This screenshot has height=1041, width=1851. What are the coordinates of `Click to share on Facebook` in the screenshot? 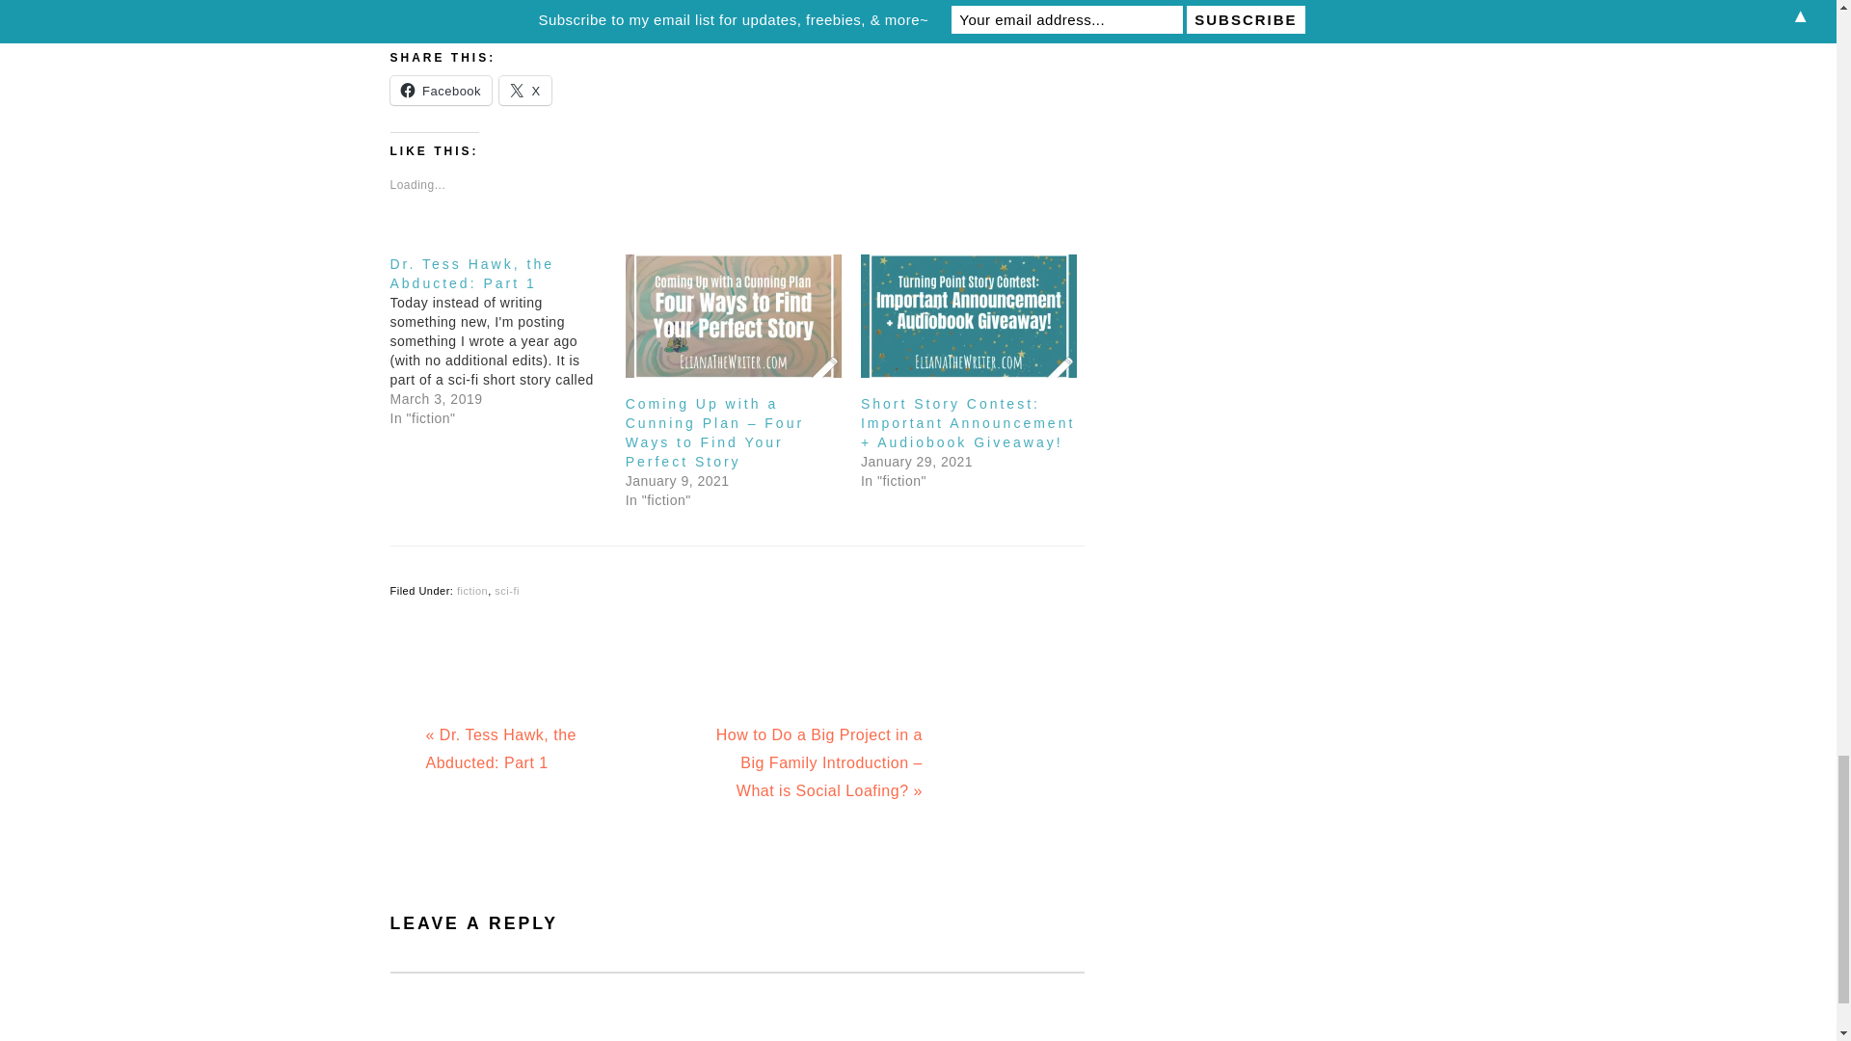 It's located at (440, 91).